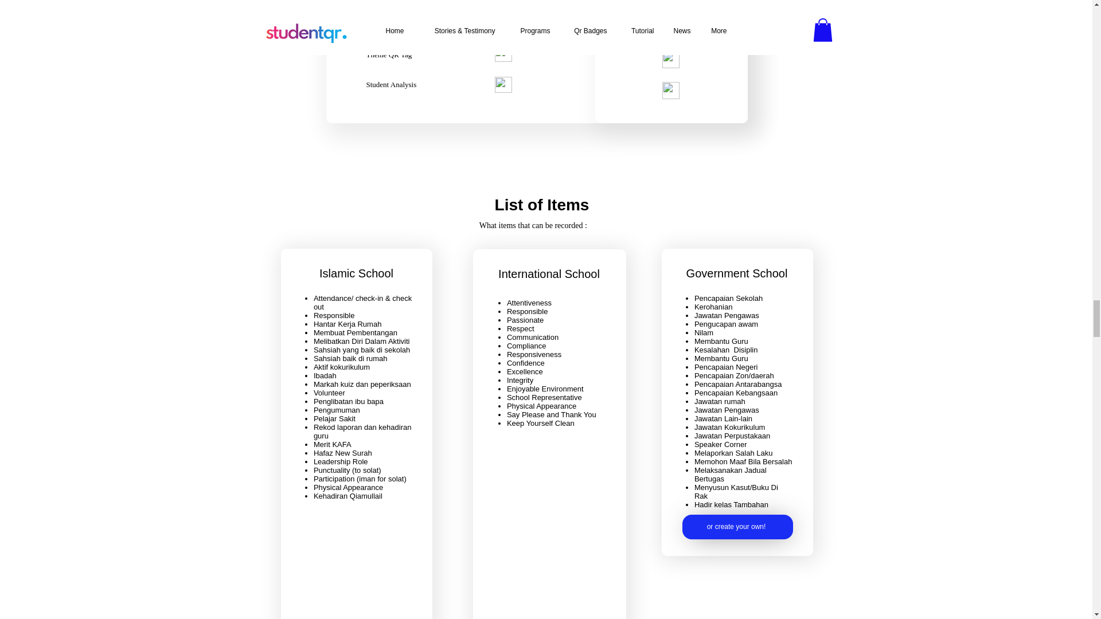 This screenshot has height=619, width=1101. What do you see at coordinates (670, 59) in the screenshot?
I see `tick.png` at bounding box center [670, 59].